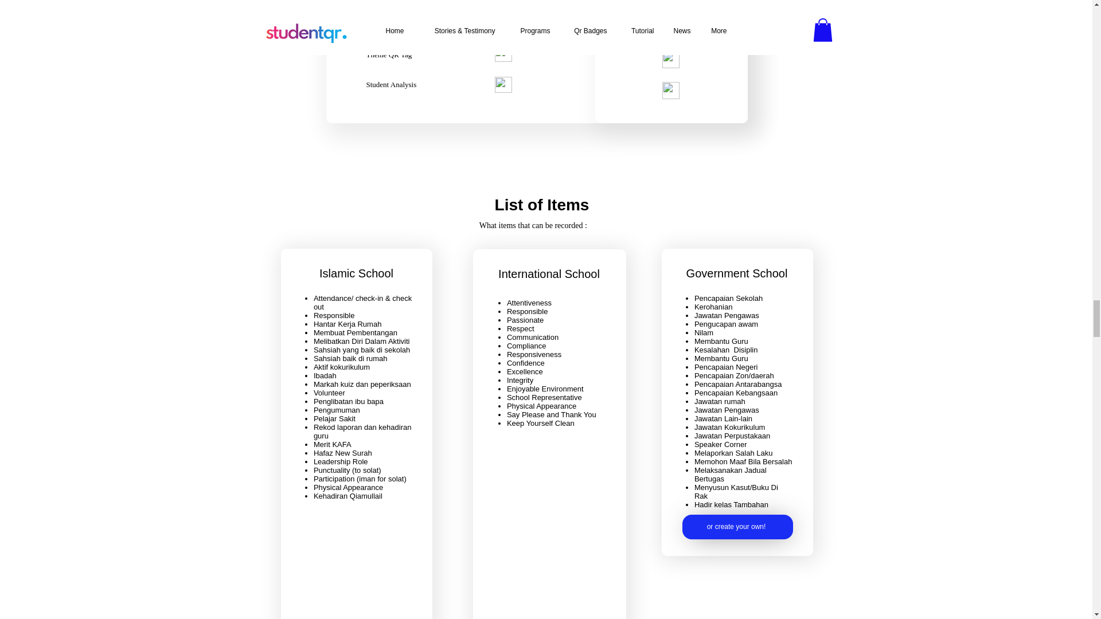 This screenshot has height=619, width=1101. What do you see at coordinates (670, 59) in the screenshot?
I see `tick.png` at bounding box center [670, 59].